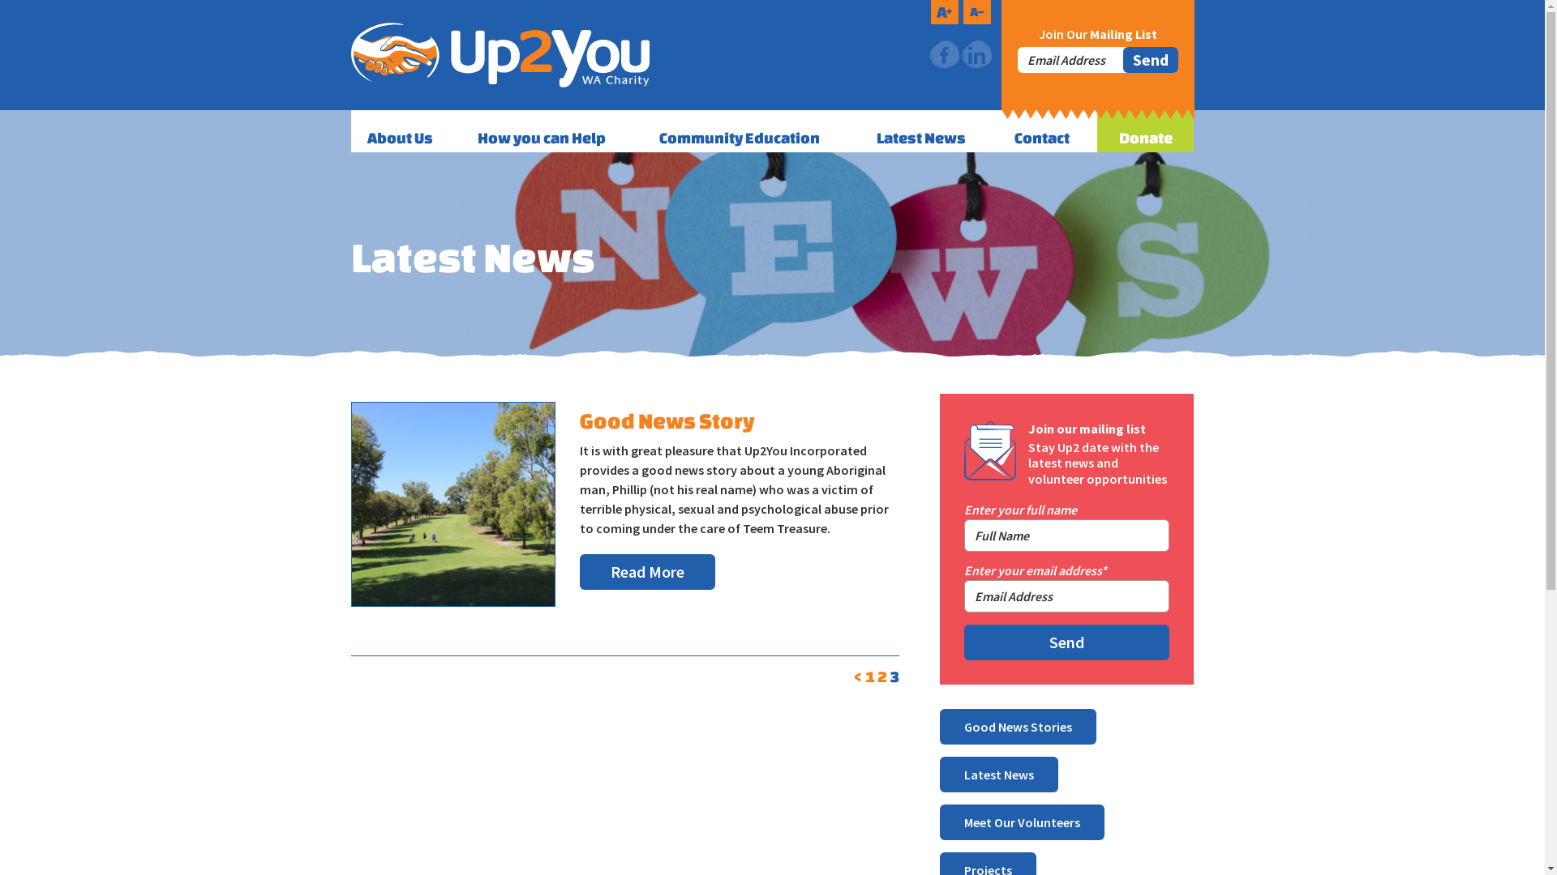 The width and height of the screenshot is (1557, 875). What do you see at coordinates (667, 420) in the screenshot?
I see `Good News Story` at bounding box center [667, 420].